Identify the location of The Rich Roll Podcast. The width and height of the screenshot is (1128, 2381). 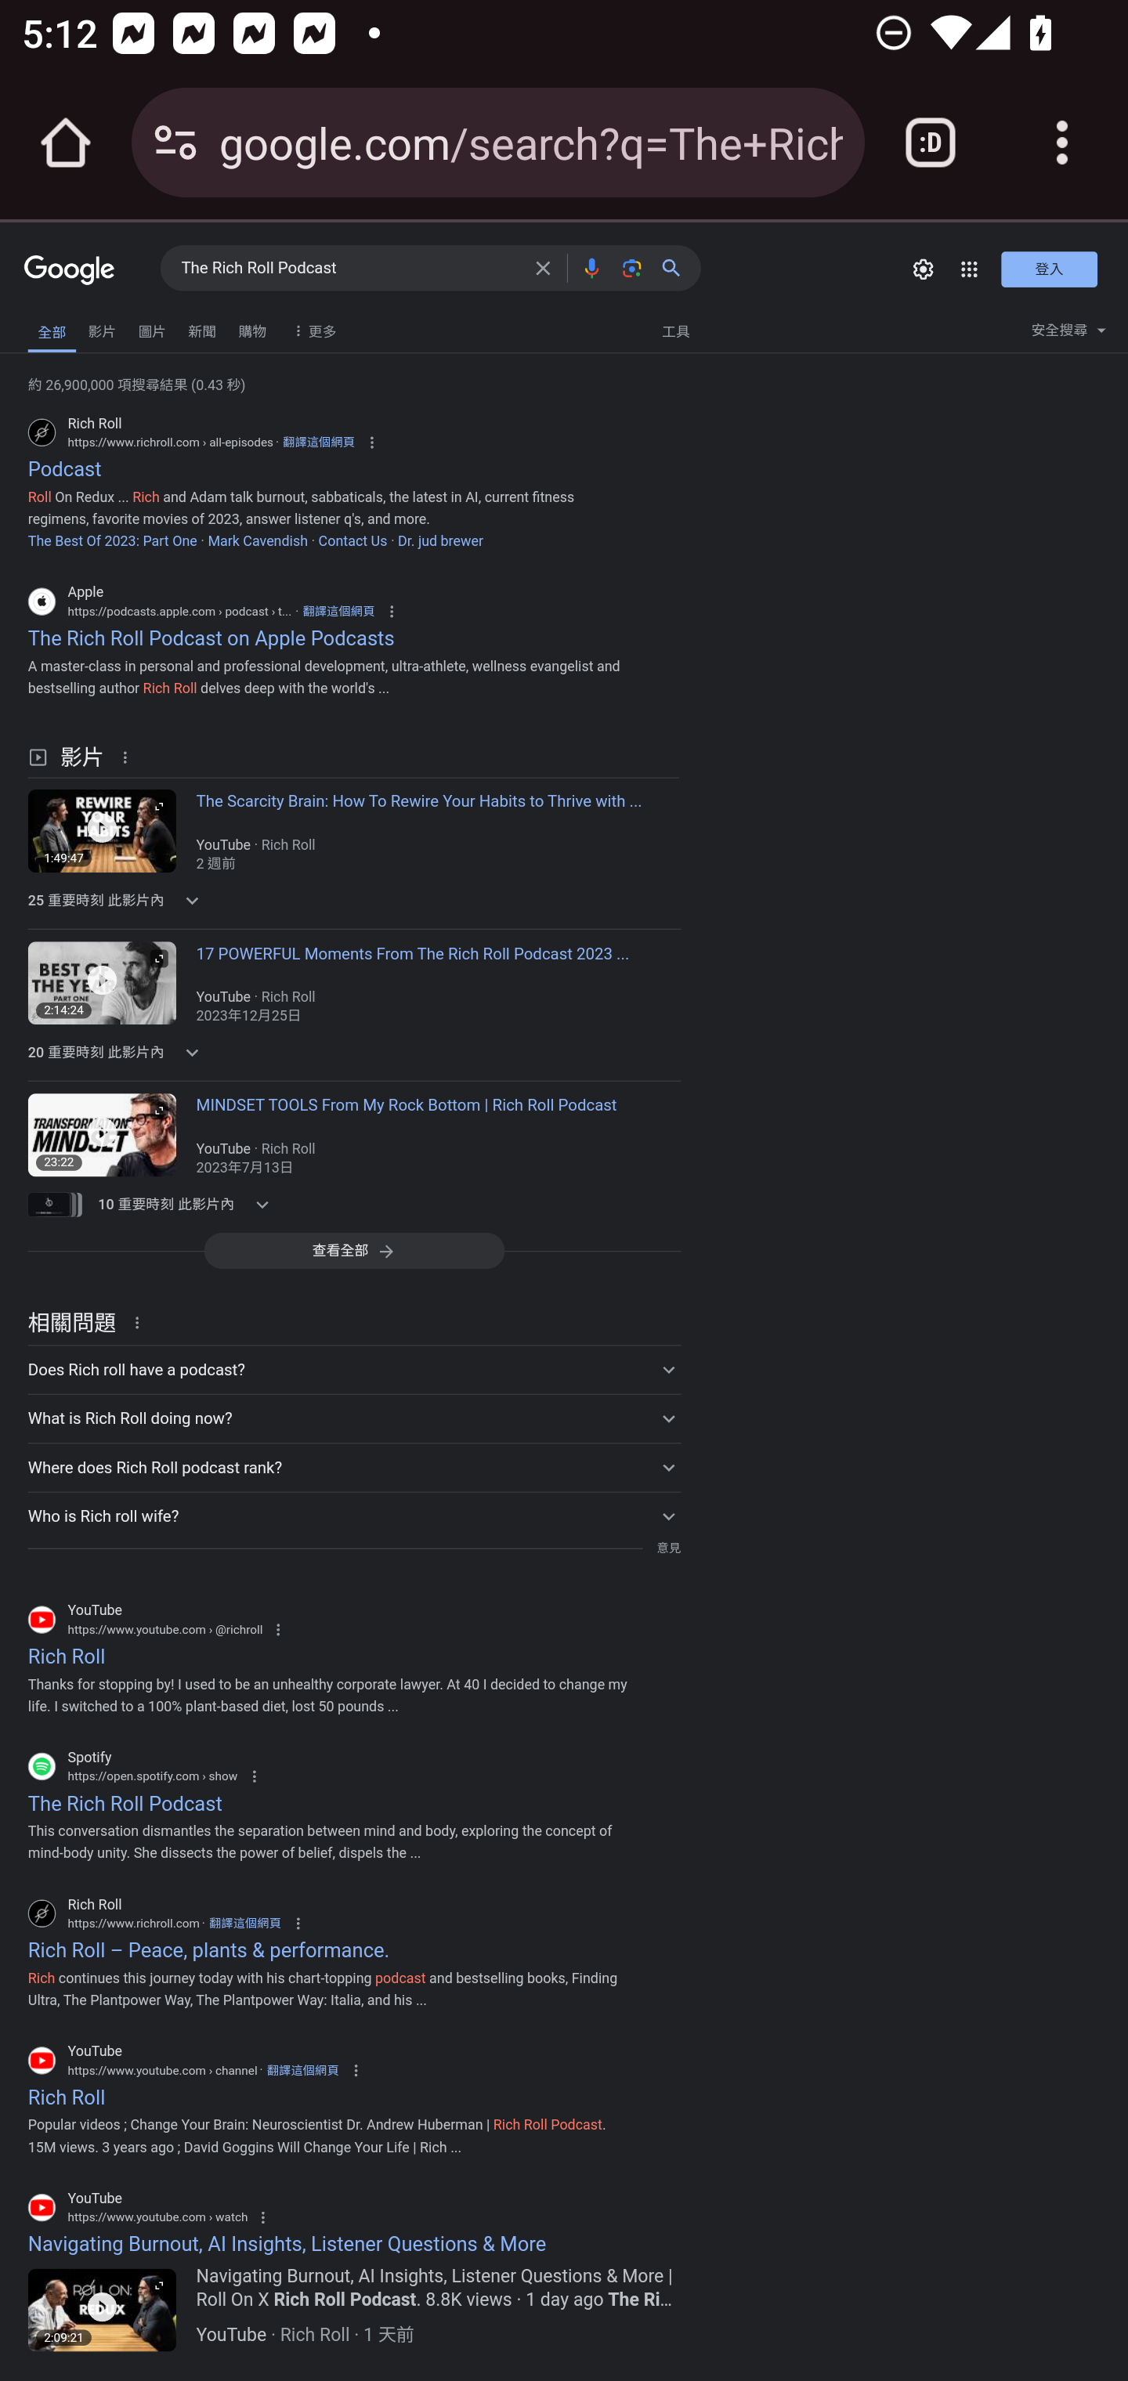
(349, 269).